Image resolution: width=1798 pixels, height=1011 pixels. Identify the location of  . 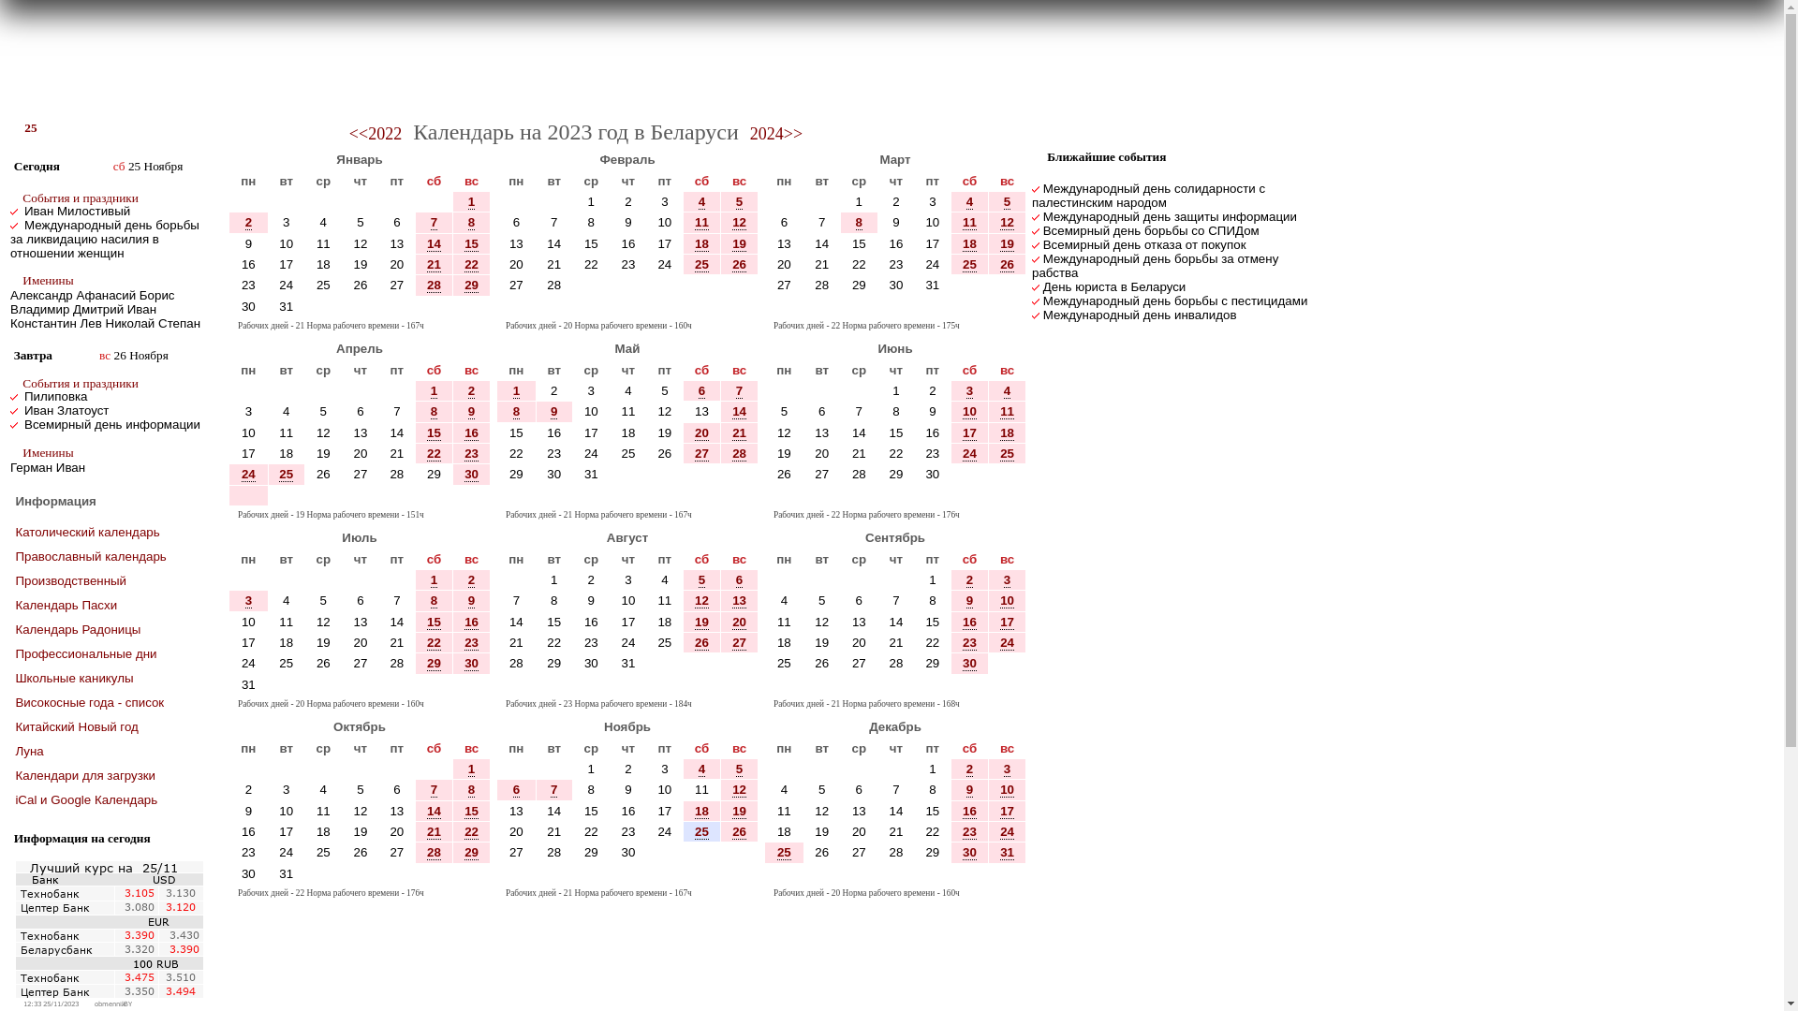
(822, 496).